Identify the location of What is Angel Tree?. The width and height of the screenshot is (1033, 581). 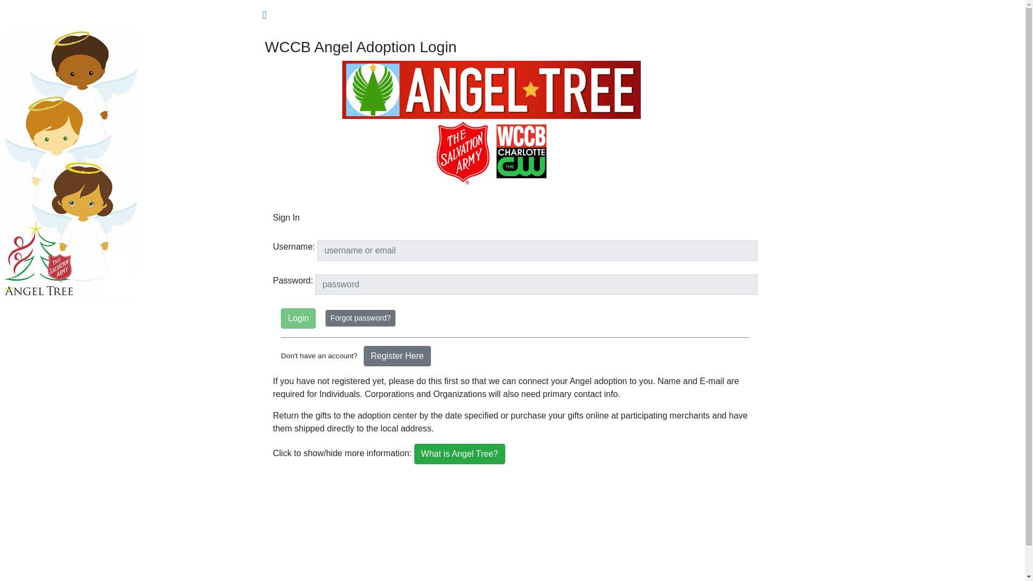
(459, 454).